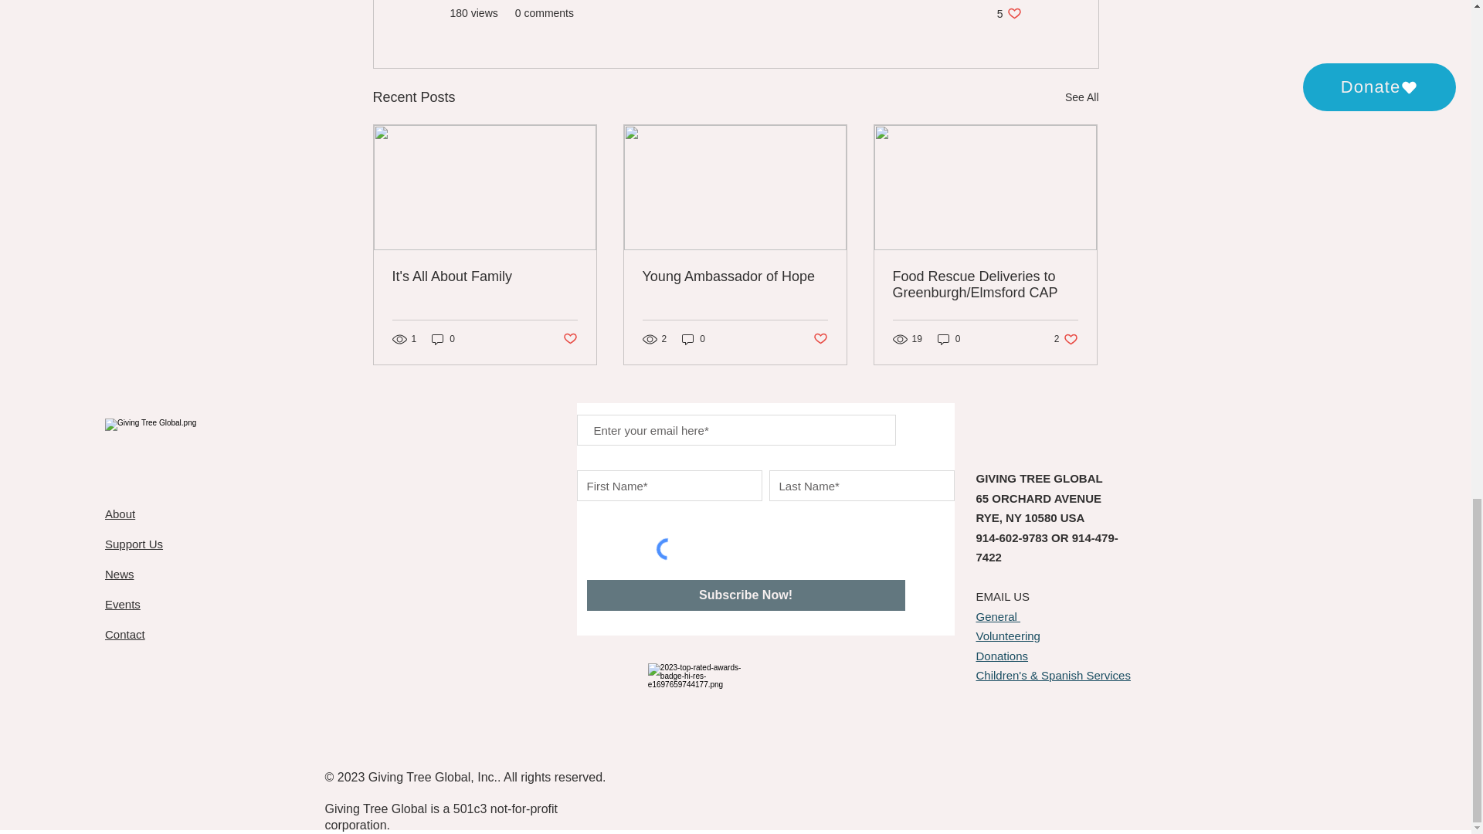  I want to click on Post not marked as liked, so click(443, 338).